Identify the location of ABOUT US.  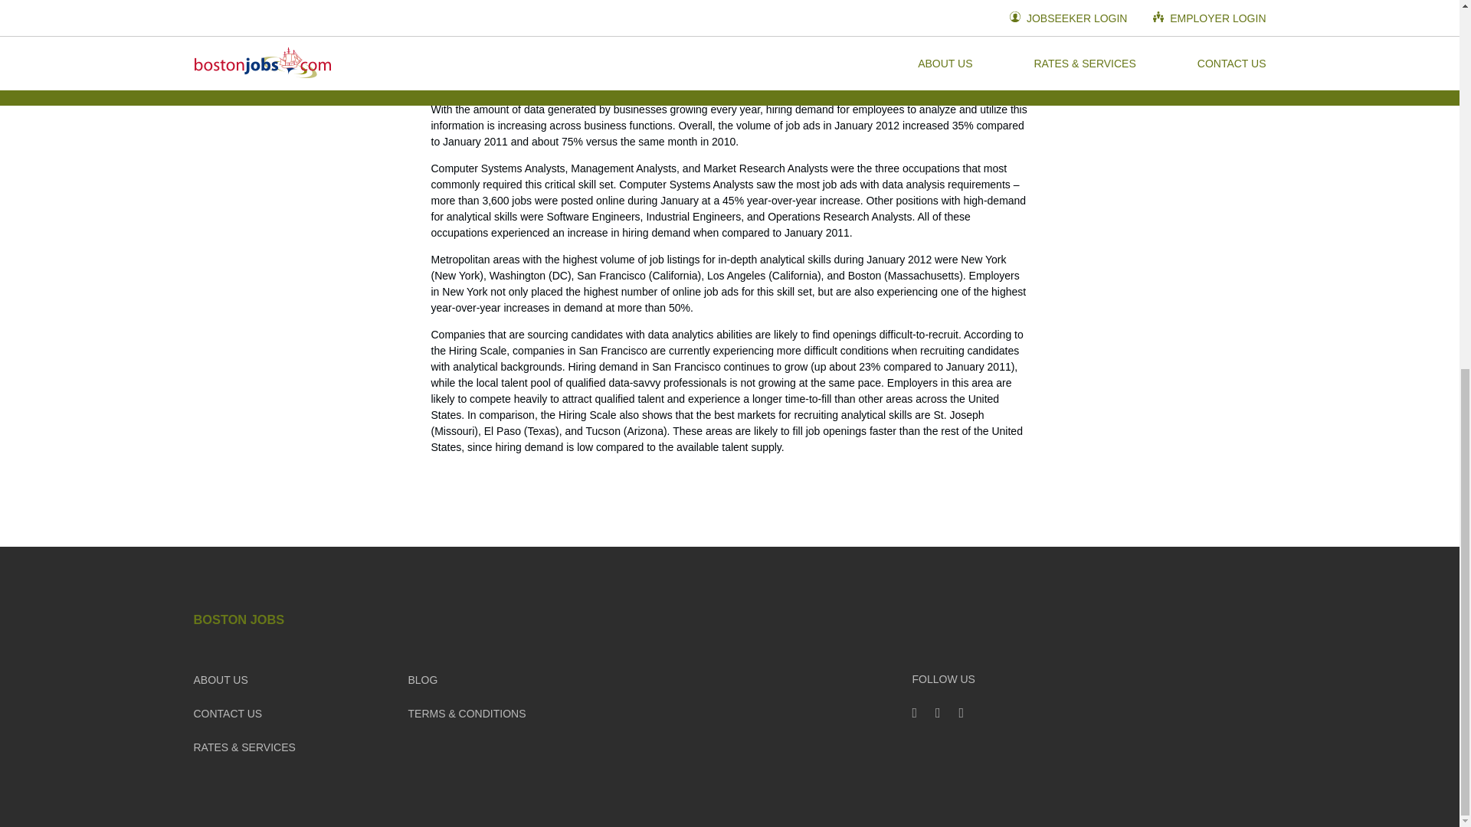
(219, 680).